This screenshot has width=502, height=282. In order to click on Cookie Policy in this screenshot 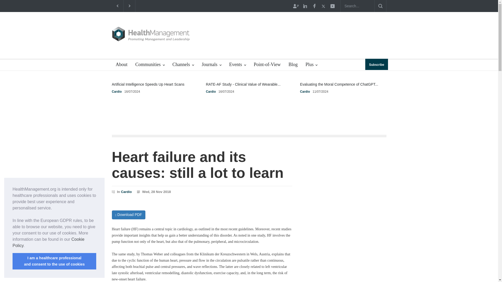, I will do `click(48, 242)`.